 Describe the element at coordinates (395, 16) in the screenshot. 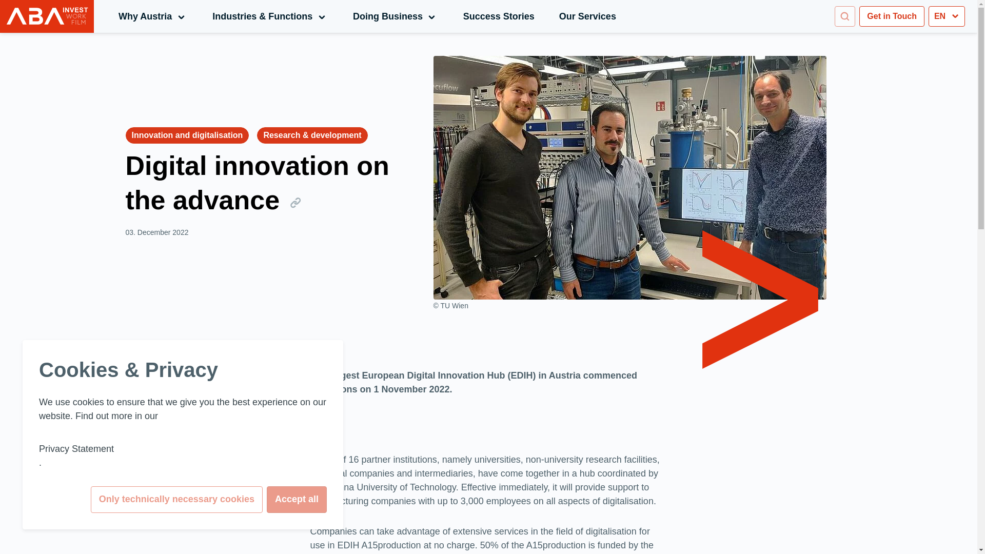

I see `SEARCH` at that location.